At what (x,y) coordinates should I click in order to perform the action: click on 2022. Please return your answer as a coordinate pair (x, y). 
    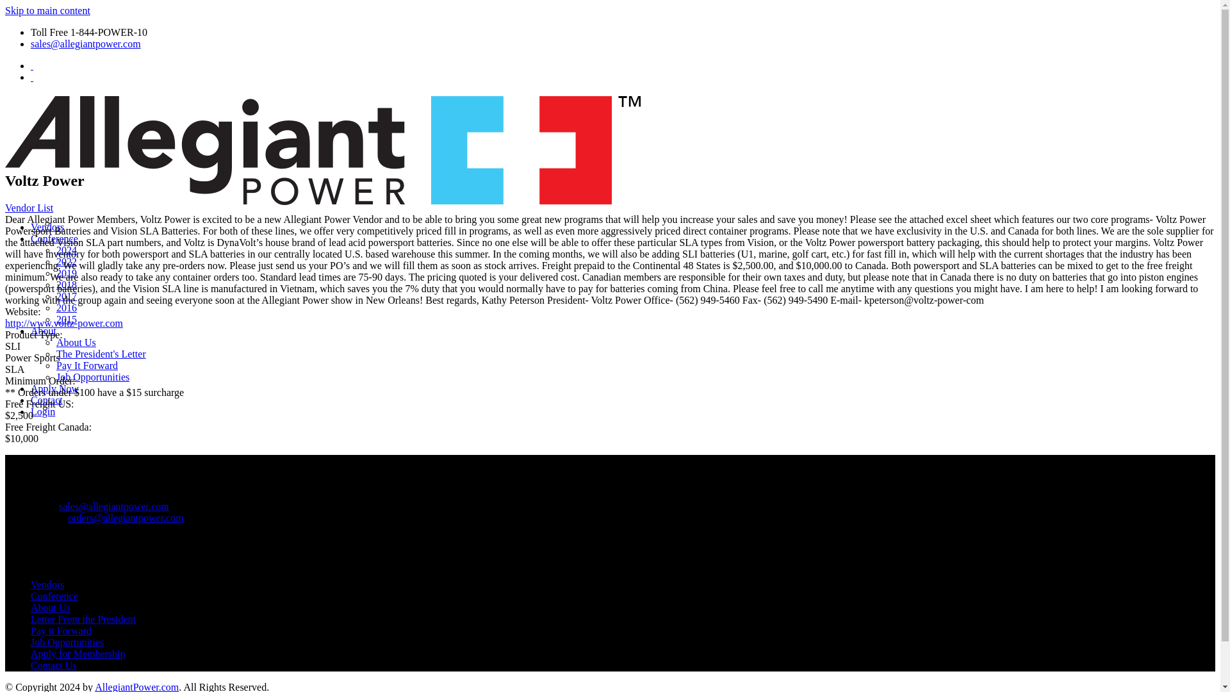
    Looking at the image, I should click on (67, 261).